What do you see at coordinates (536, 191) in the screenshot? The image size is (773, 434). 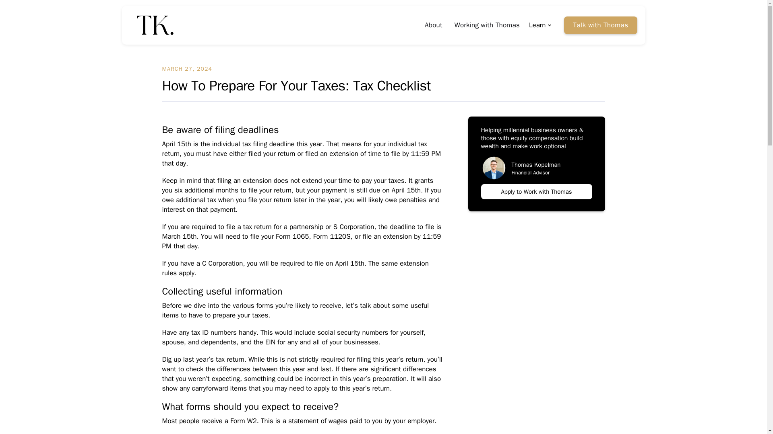 I see `Apply to Work with Thomas` at bounding box center [536, 191].